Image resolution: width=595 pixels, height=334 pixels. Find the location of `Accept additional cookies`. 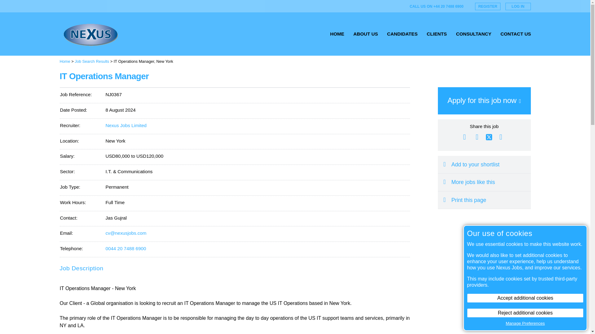

Accept additional cookies is located at coordinates (525, 298).